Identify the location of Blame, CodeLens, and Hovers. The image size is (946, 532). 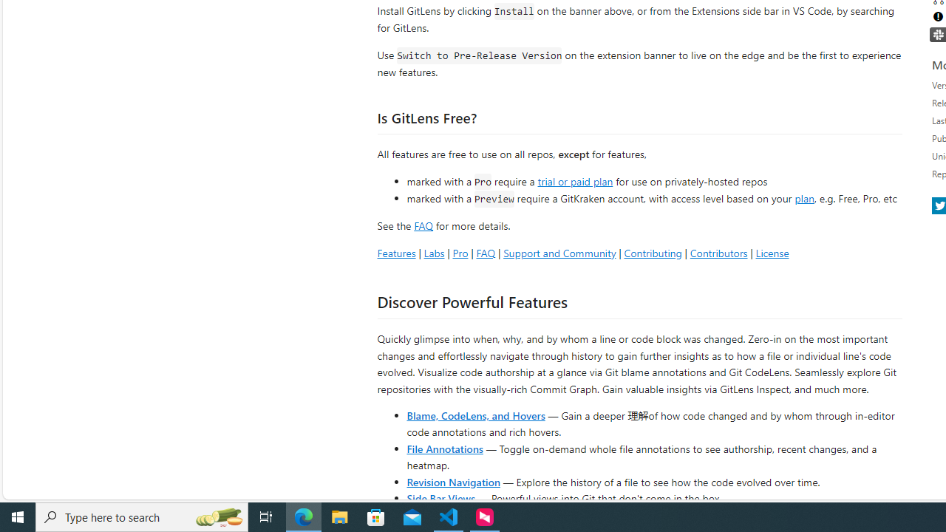
(476, 415).